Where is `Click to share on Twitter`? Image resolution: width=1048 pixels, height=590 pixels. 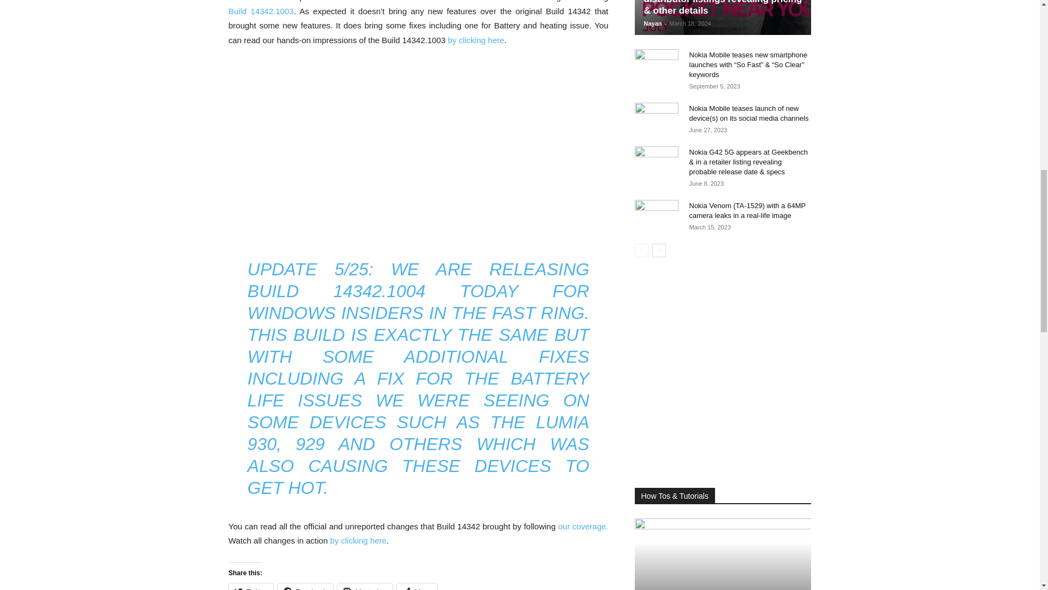
Click to share on Twitter is located at coordinates (250, 587).